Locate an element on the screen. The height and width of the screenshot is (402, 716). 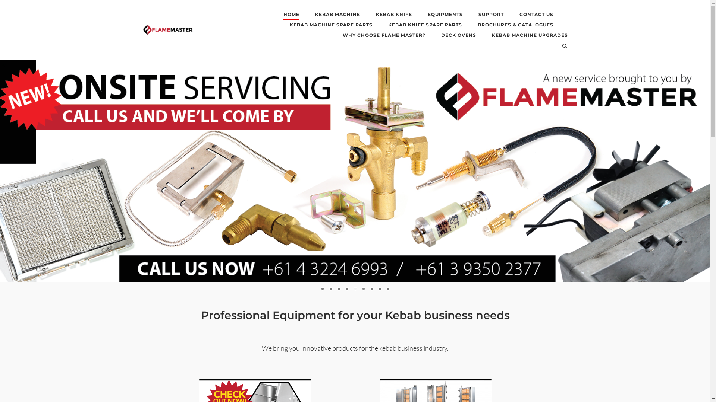
CONTACT US is located at coordinates (536, 16).